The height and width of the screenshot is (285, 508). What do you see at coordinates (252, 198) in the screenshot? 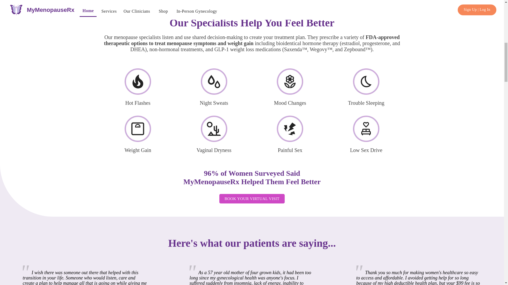
I see `BOOK YOUR VIRTUAL VISIT` at bounding box center [252, 198].